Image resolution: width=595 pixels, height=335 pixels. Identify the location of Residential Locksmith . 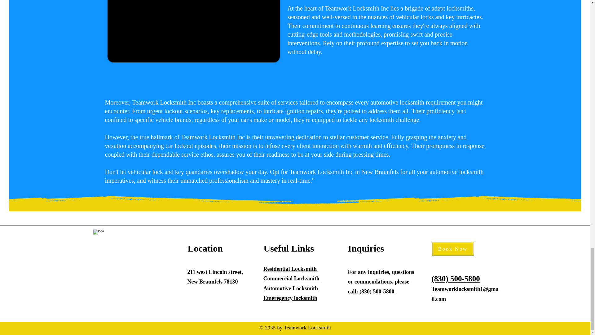
(291, 269).